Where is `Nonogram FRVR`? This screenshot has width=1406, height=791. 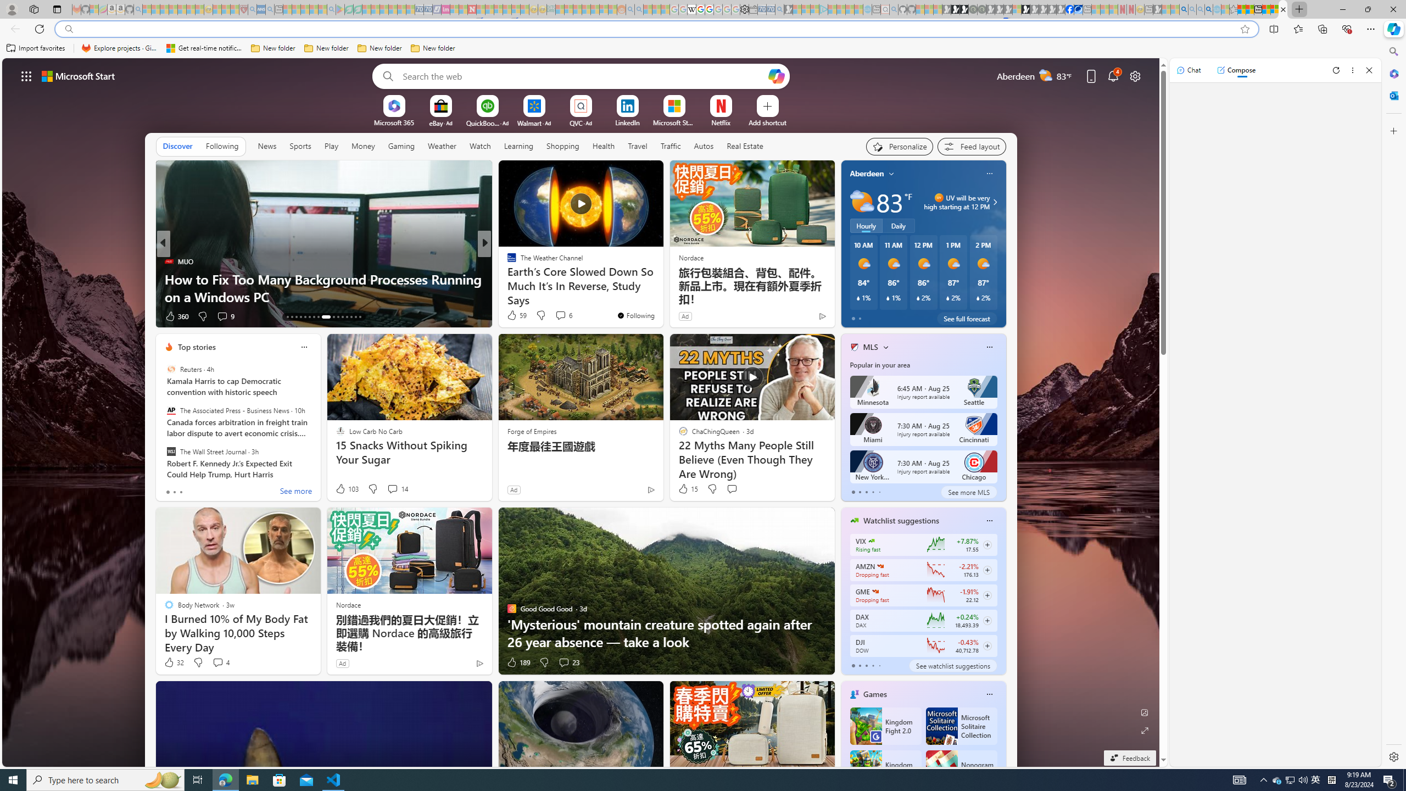 Nonogram FRVR is located at coordinates (961, 769).